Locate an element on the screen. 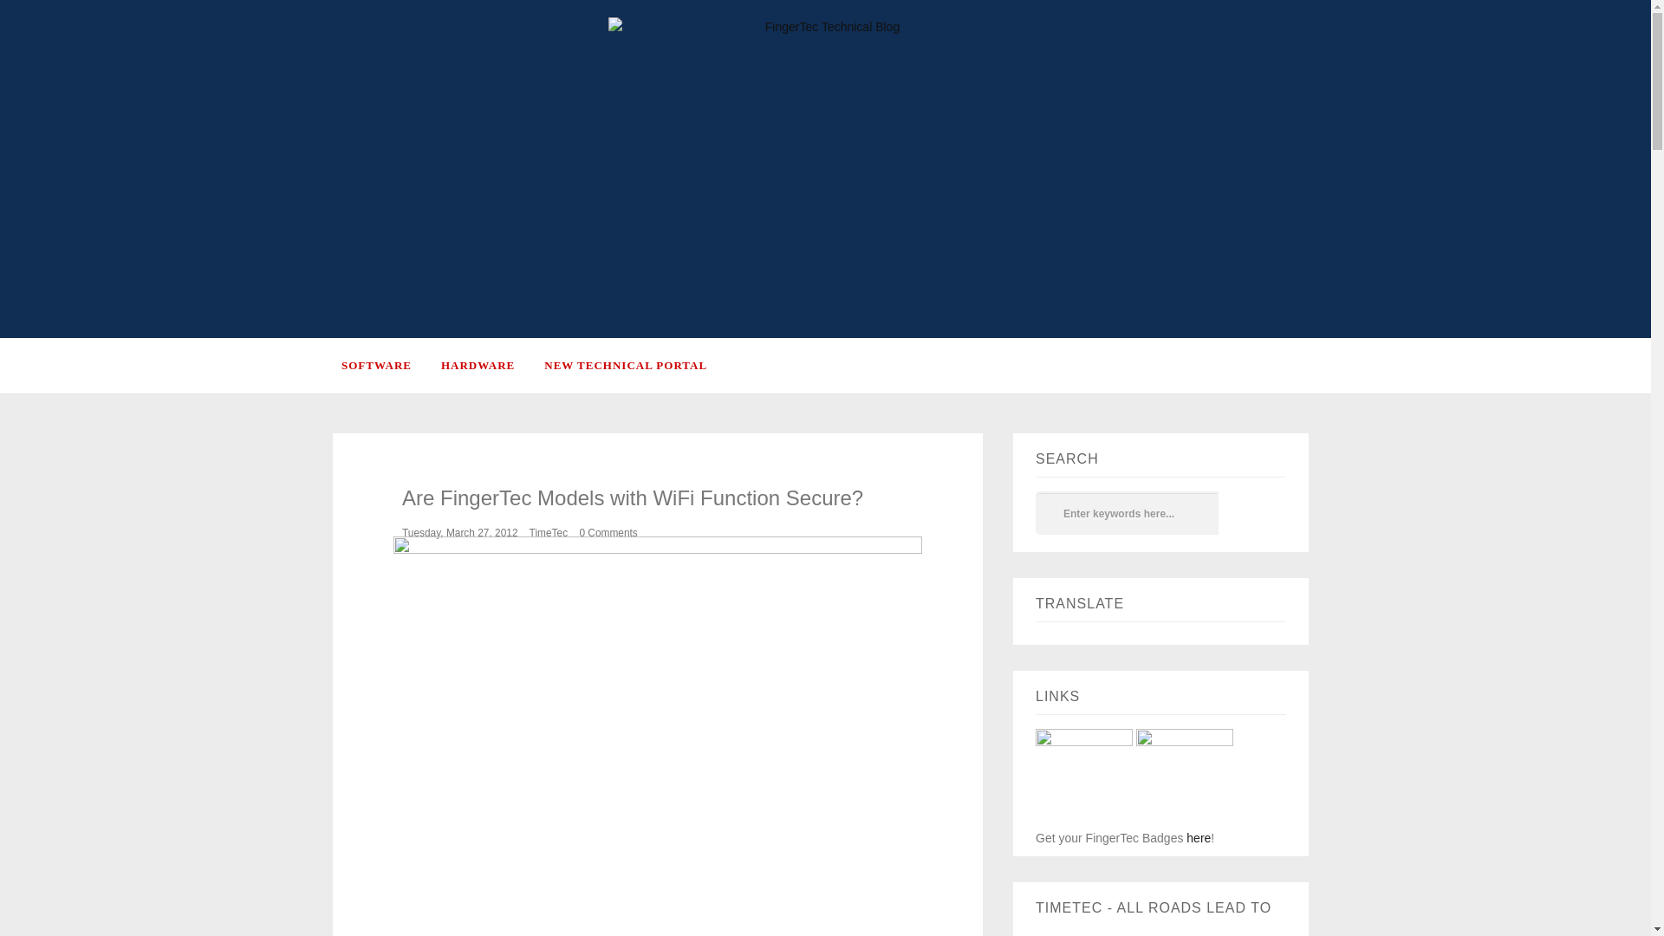  NEW TECHNICAL PORTAL is located at coordinates (638, 365).